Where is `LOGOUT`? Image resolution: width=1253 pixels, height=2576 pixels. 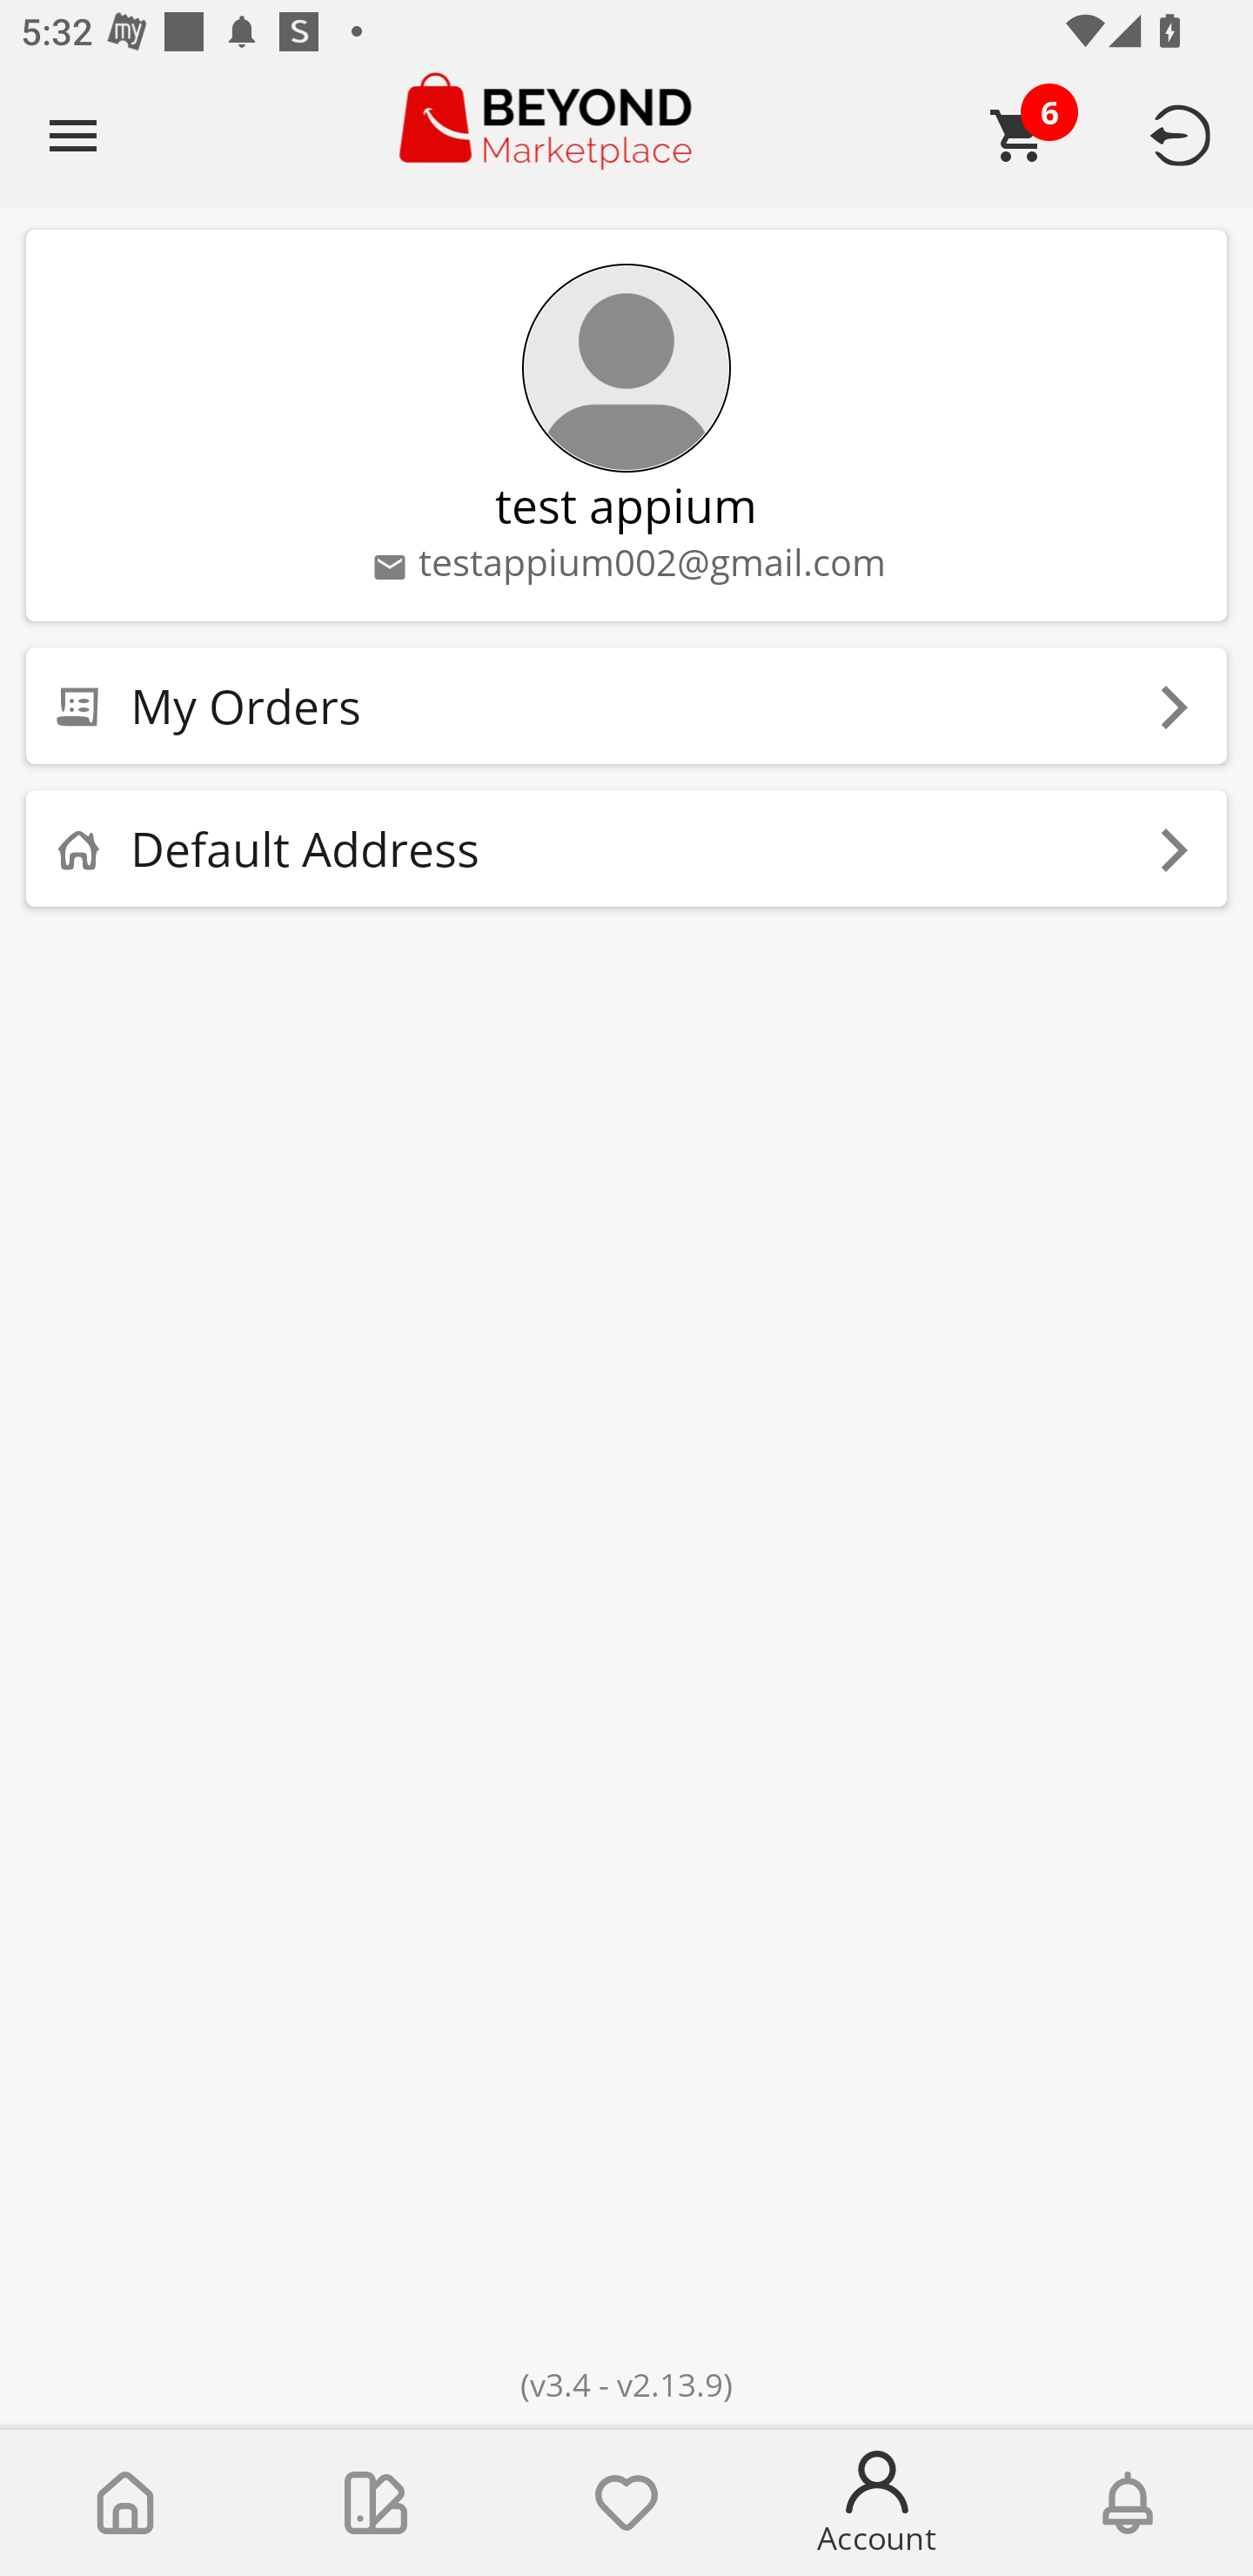 LOGOUT is located at coordinates (1185, 134).